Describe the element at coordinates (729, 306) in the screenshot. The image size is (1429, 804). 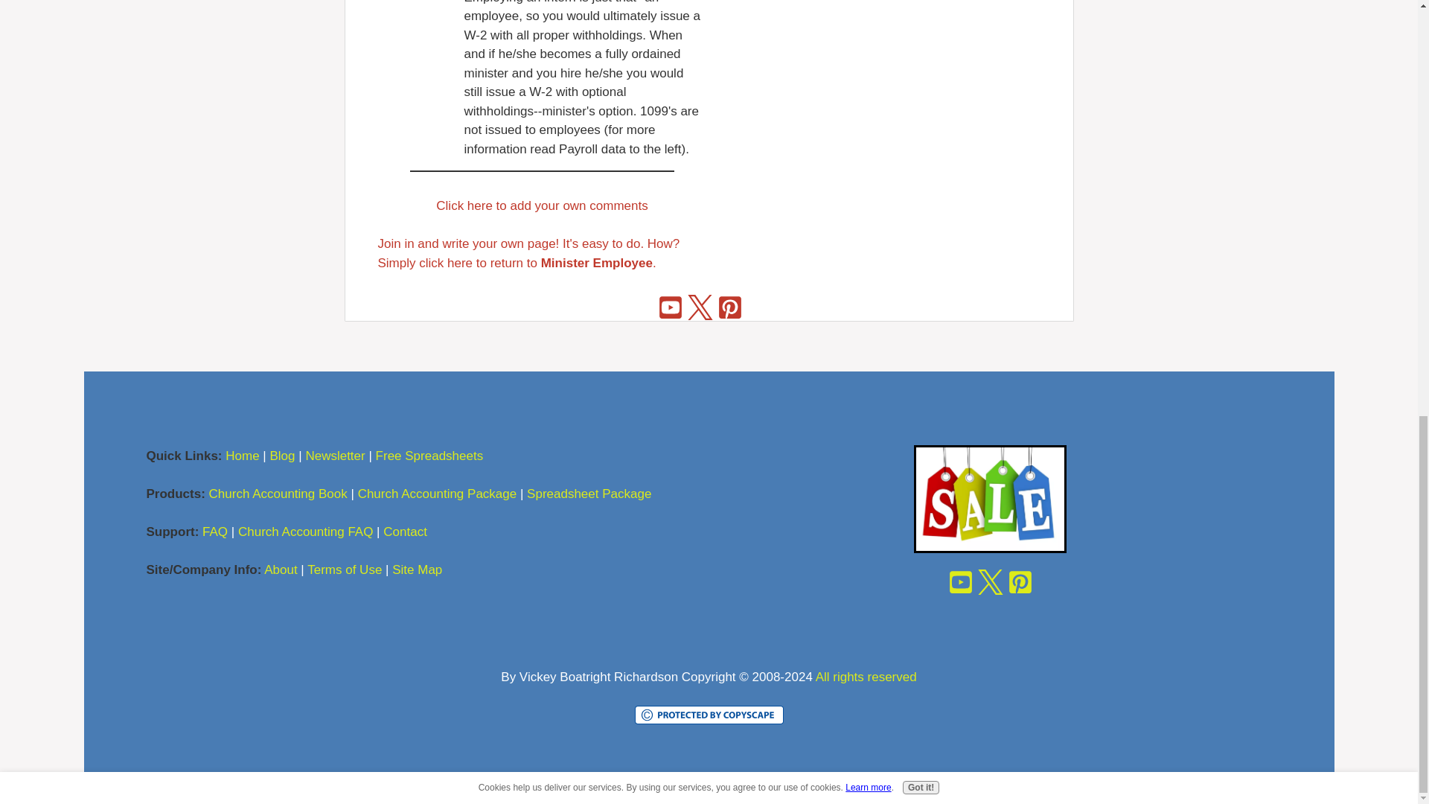
I see `Visit us on Pinterest` at that location.